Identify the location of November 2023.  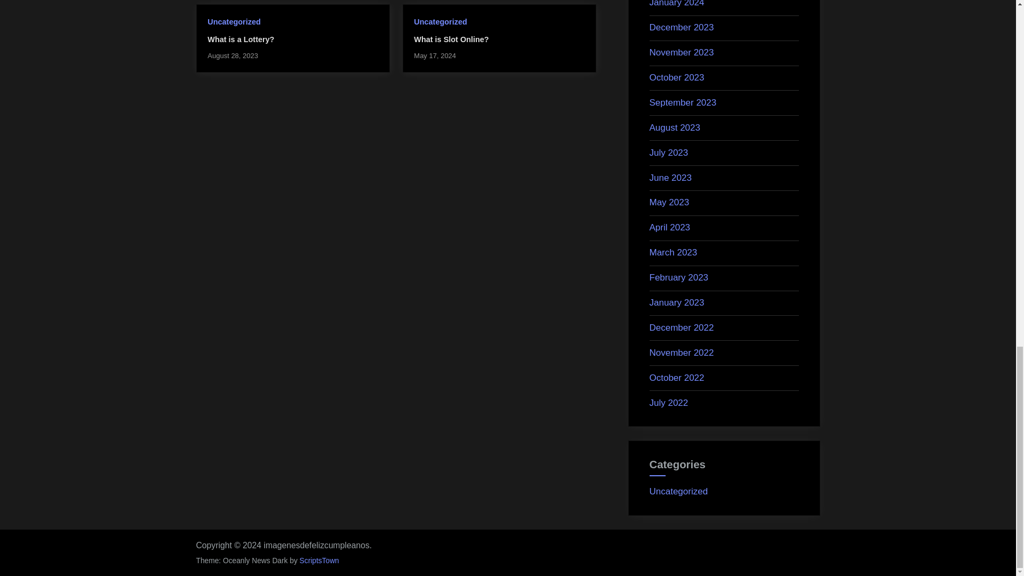
(682, 52).